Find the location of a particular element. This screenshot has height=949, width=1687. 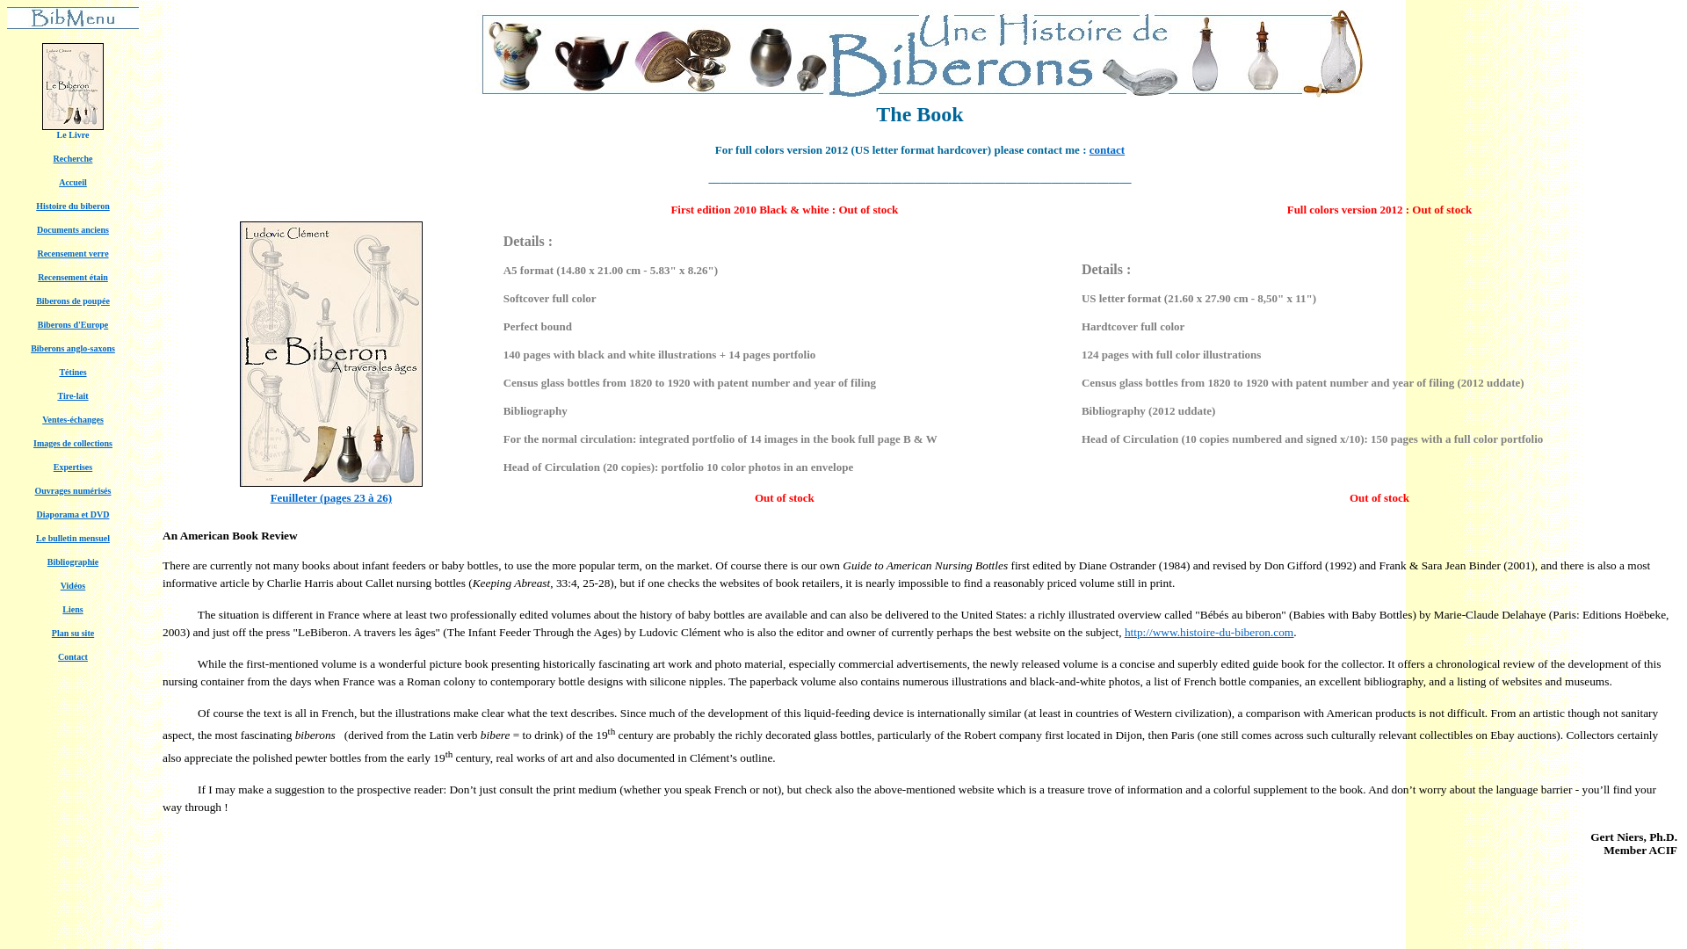

Biberons anglo-saxons is located at coordinates (72, 346).